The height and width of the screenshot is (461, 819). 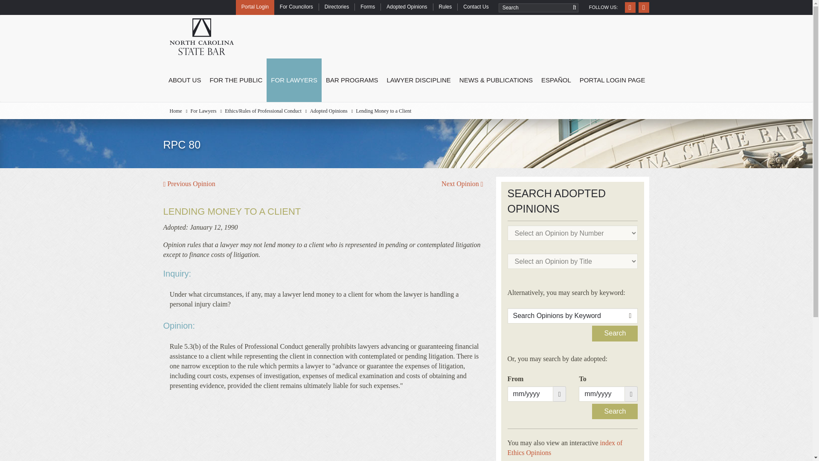 I want to click on Navigate to Home, so click(x=176, y=111).